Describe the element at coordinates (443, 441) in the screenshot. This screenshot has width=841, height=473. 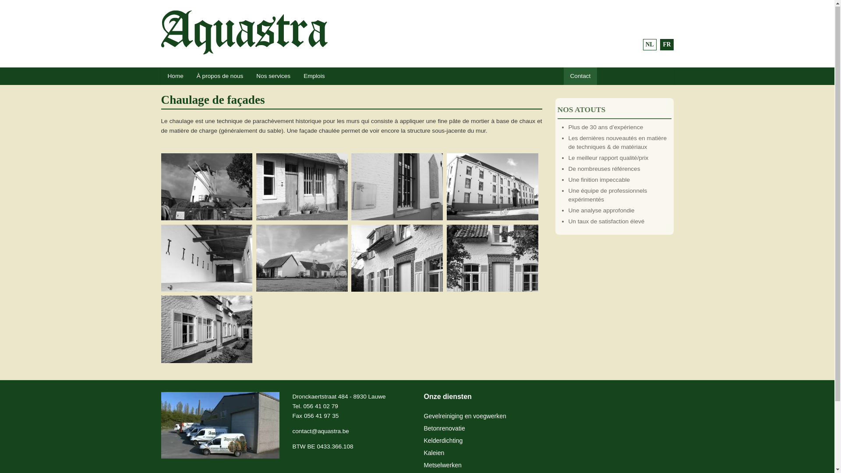
I see `Kelderdichting` at that location.